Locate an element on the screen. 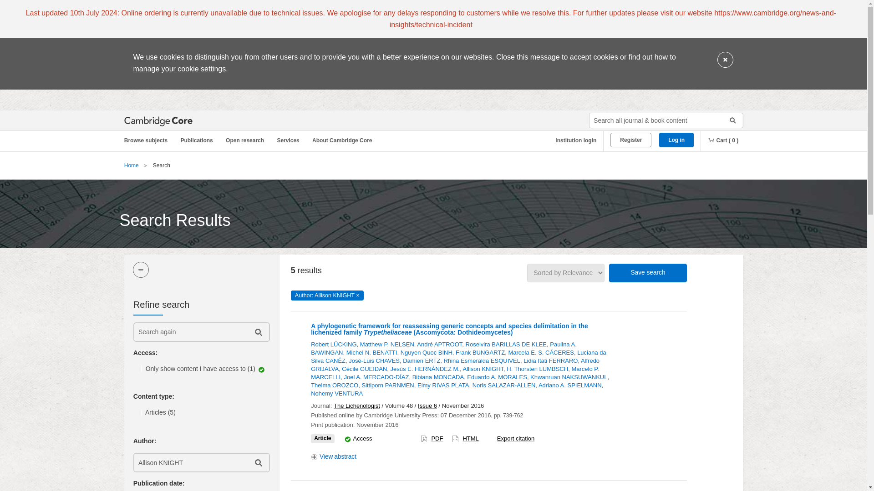 This screenshot has height=491, width=874. Institution login is located at coordinates (572, 140).